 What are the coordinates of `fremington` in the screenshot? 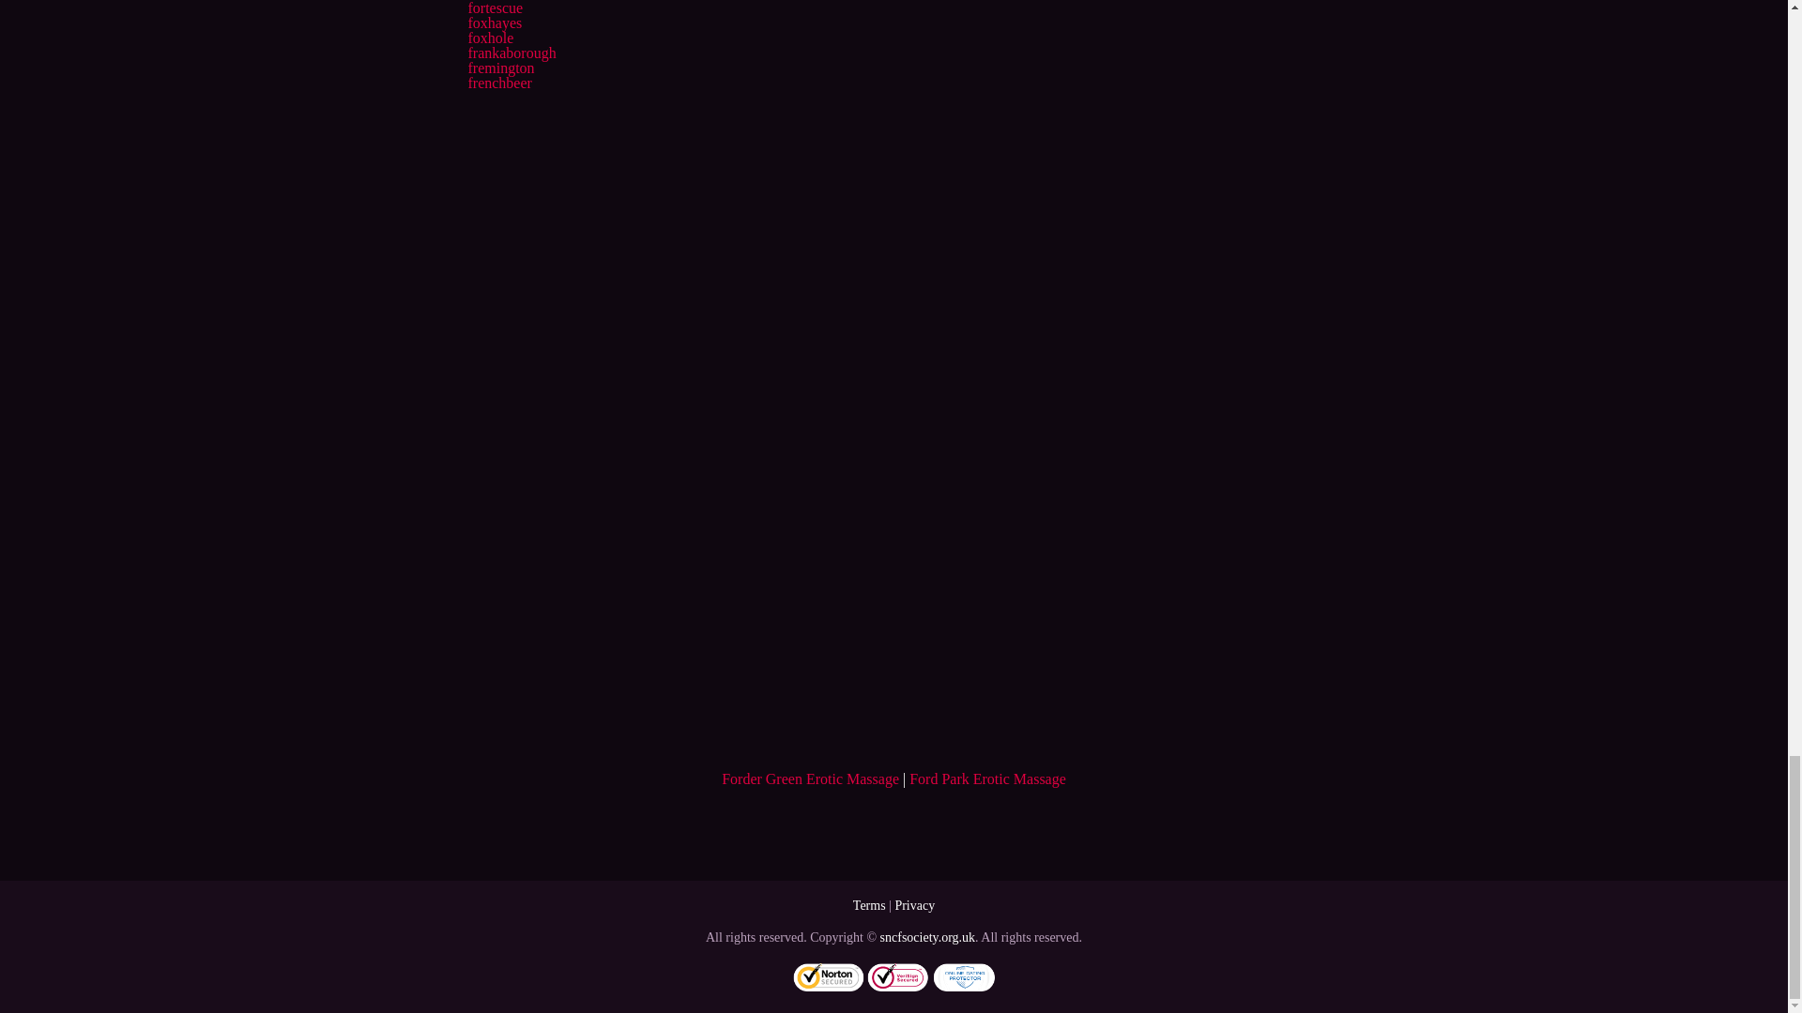 It's located at (499, 68).